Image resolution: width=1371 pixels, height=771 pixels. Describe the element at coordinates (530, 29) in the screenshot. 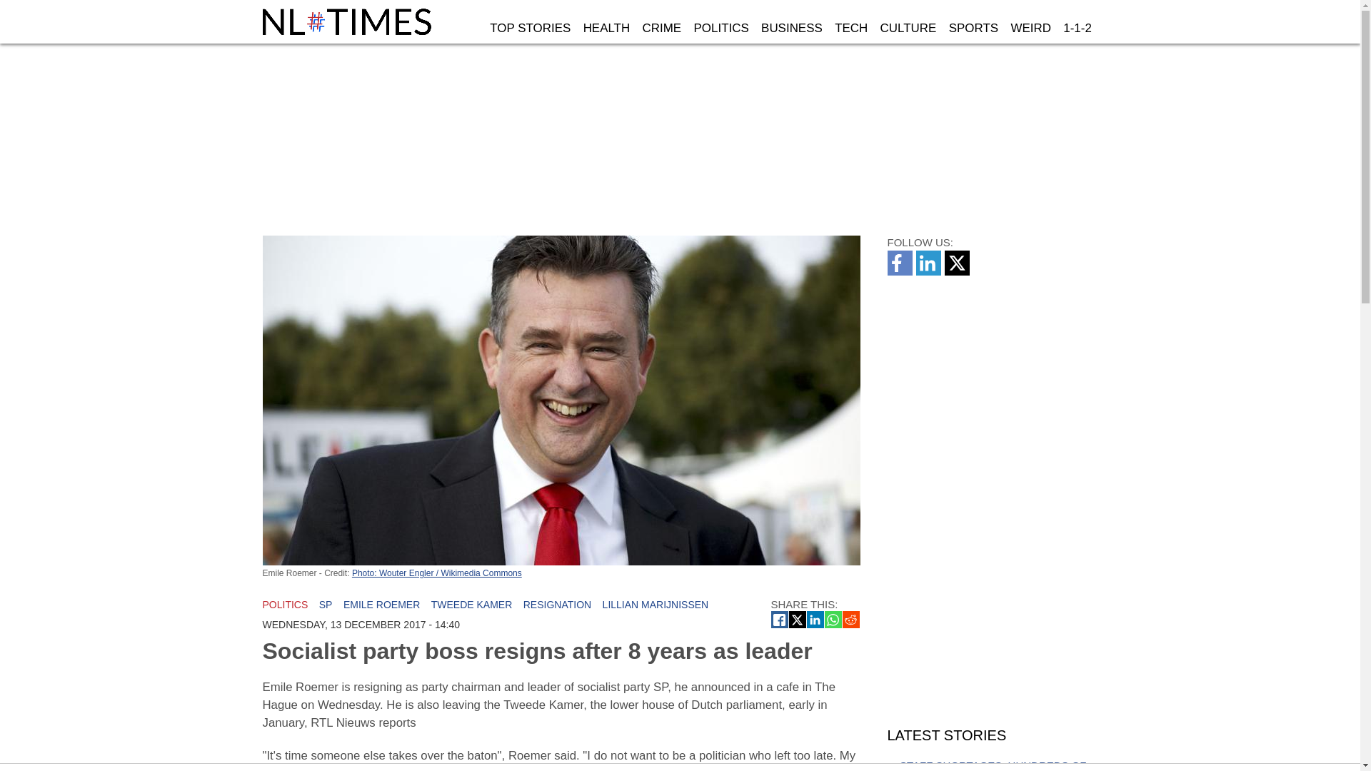

I see `TOP STORIES` at that location.